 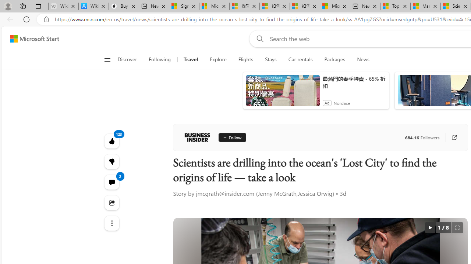 What do you see at coordinates (111, 161) in the screenshot?
I see `123` at bounding box center [111, 161].